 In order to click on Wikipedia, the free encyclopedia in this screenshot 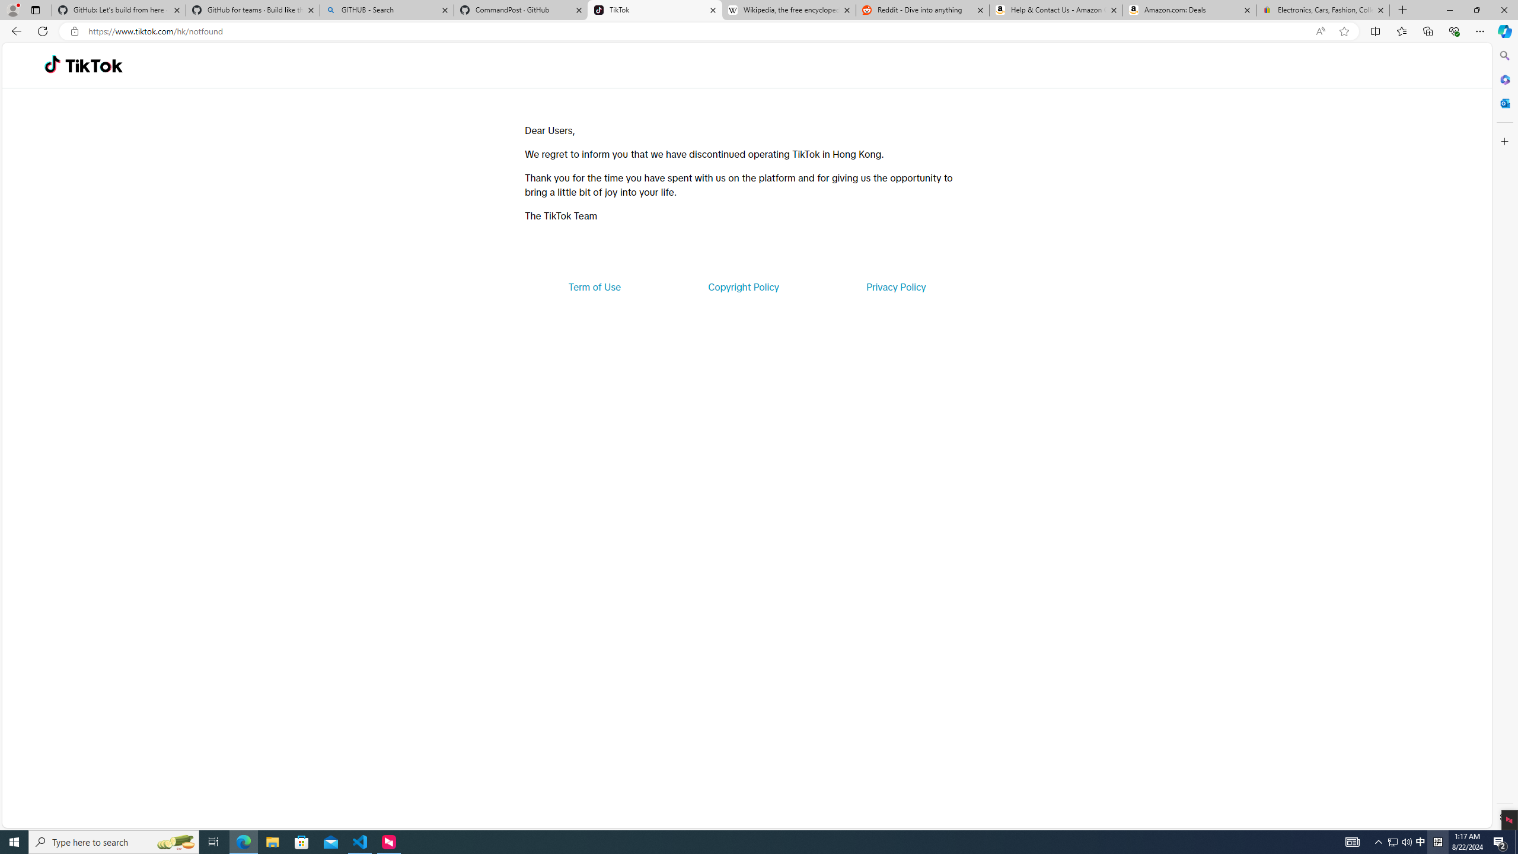, I will do `click(789, 10)`.